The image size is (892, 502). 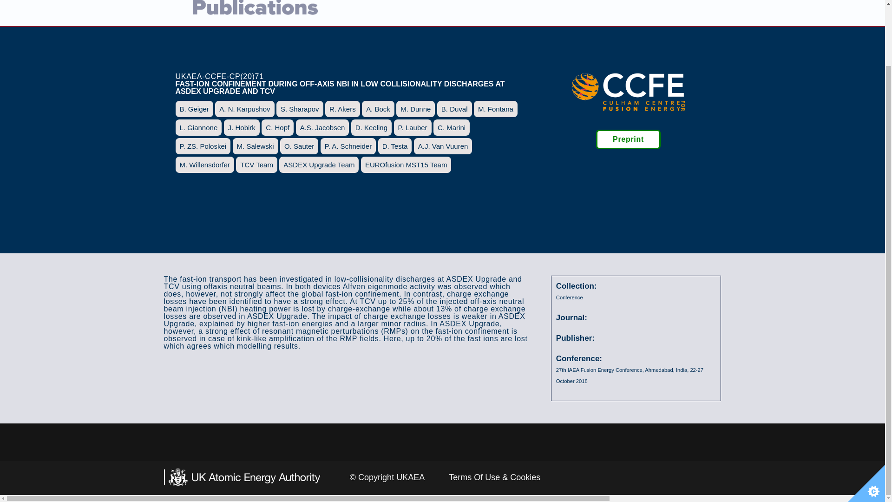 I want to click on EUROfusion MST15 Team, so click(x=406, y=165).